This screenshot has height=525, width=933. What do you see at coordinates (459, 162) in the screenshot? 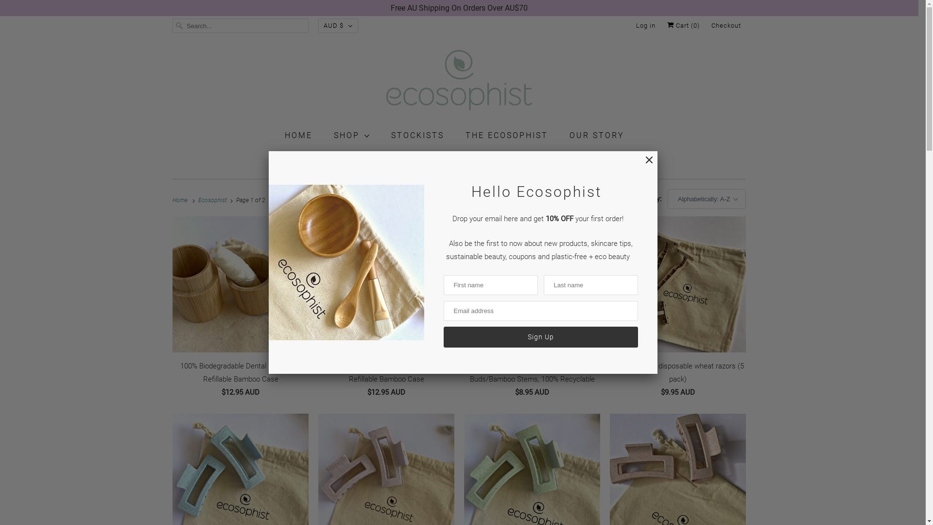
I see `Ecosophist` at bounding box center [459, 162].